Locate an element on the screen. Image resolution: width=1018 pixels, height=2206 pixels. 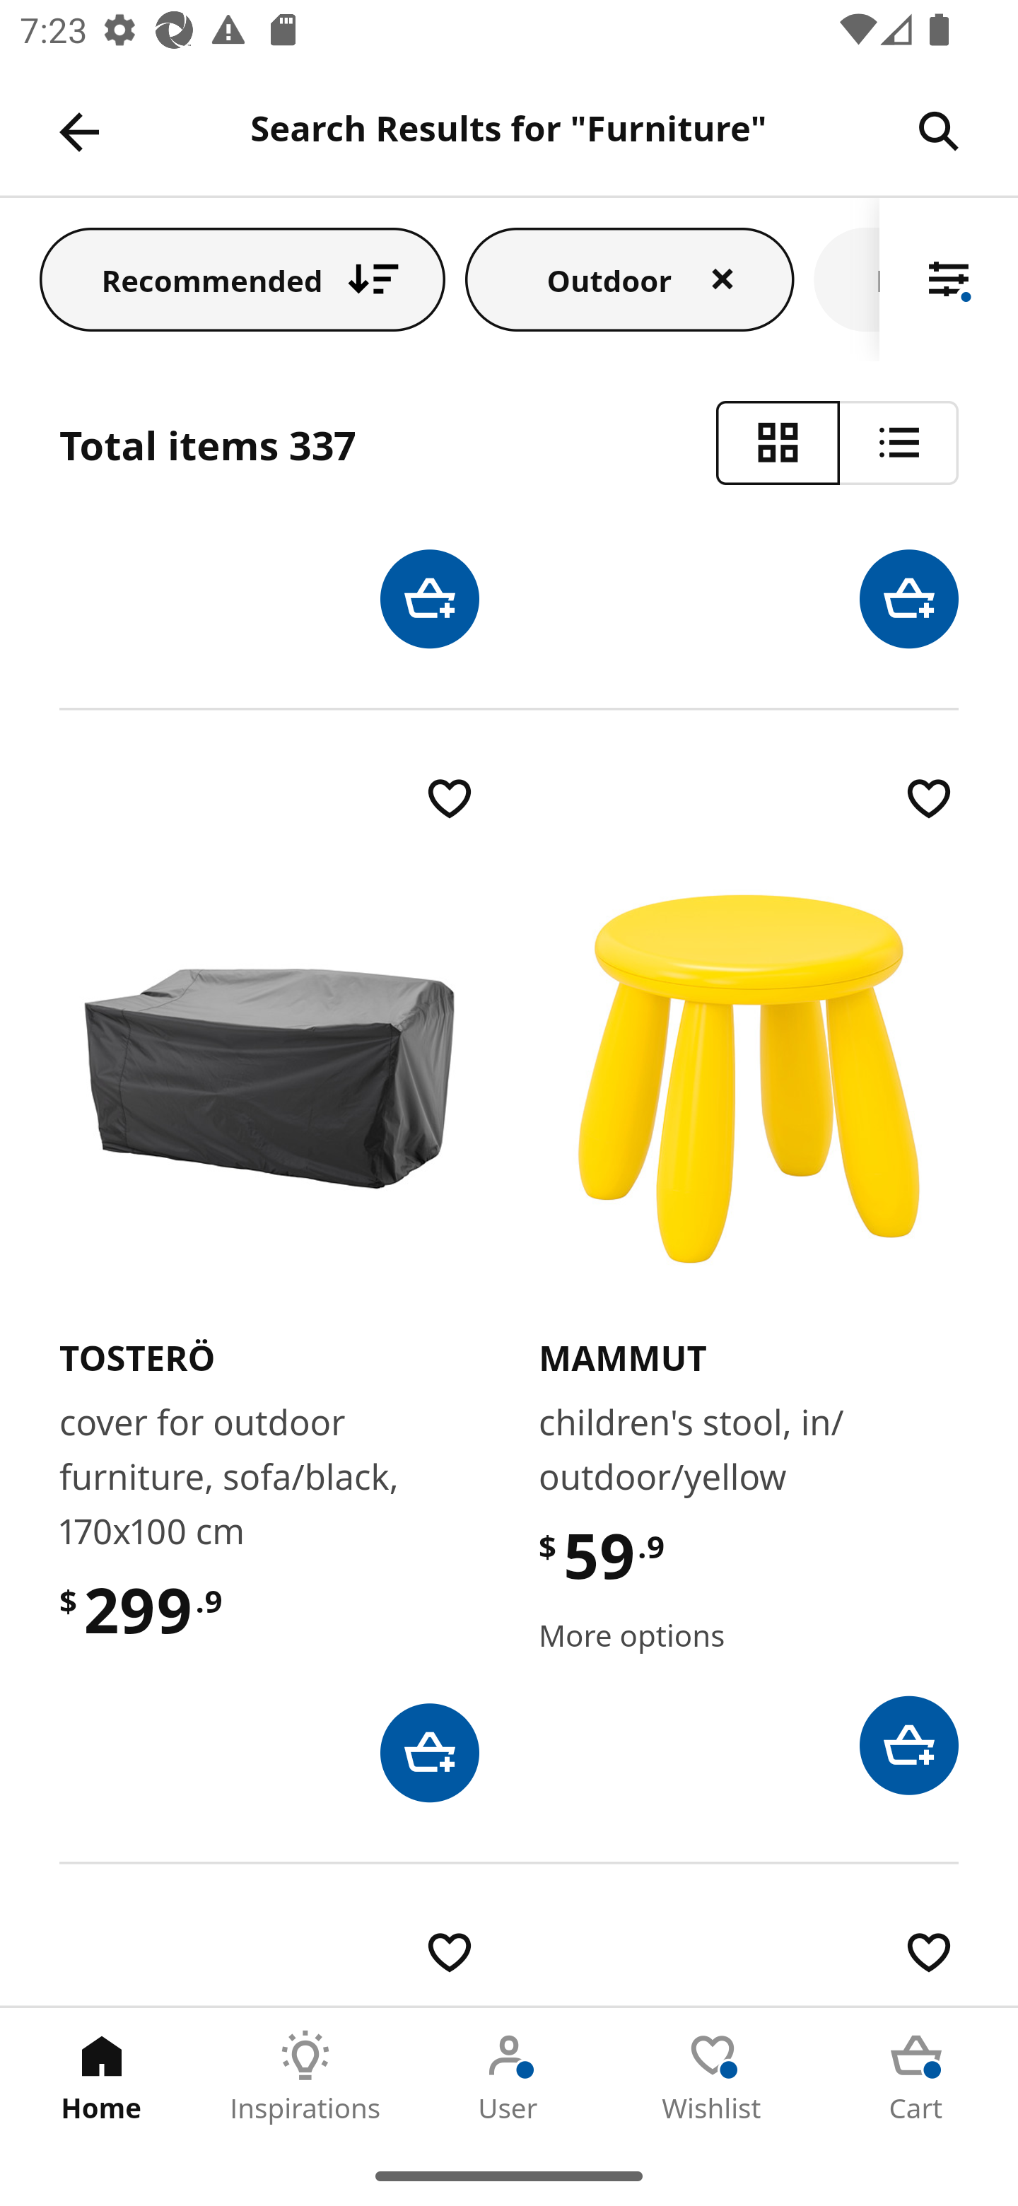
Recommended is located at coordinates (242, 279).